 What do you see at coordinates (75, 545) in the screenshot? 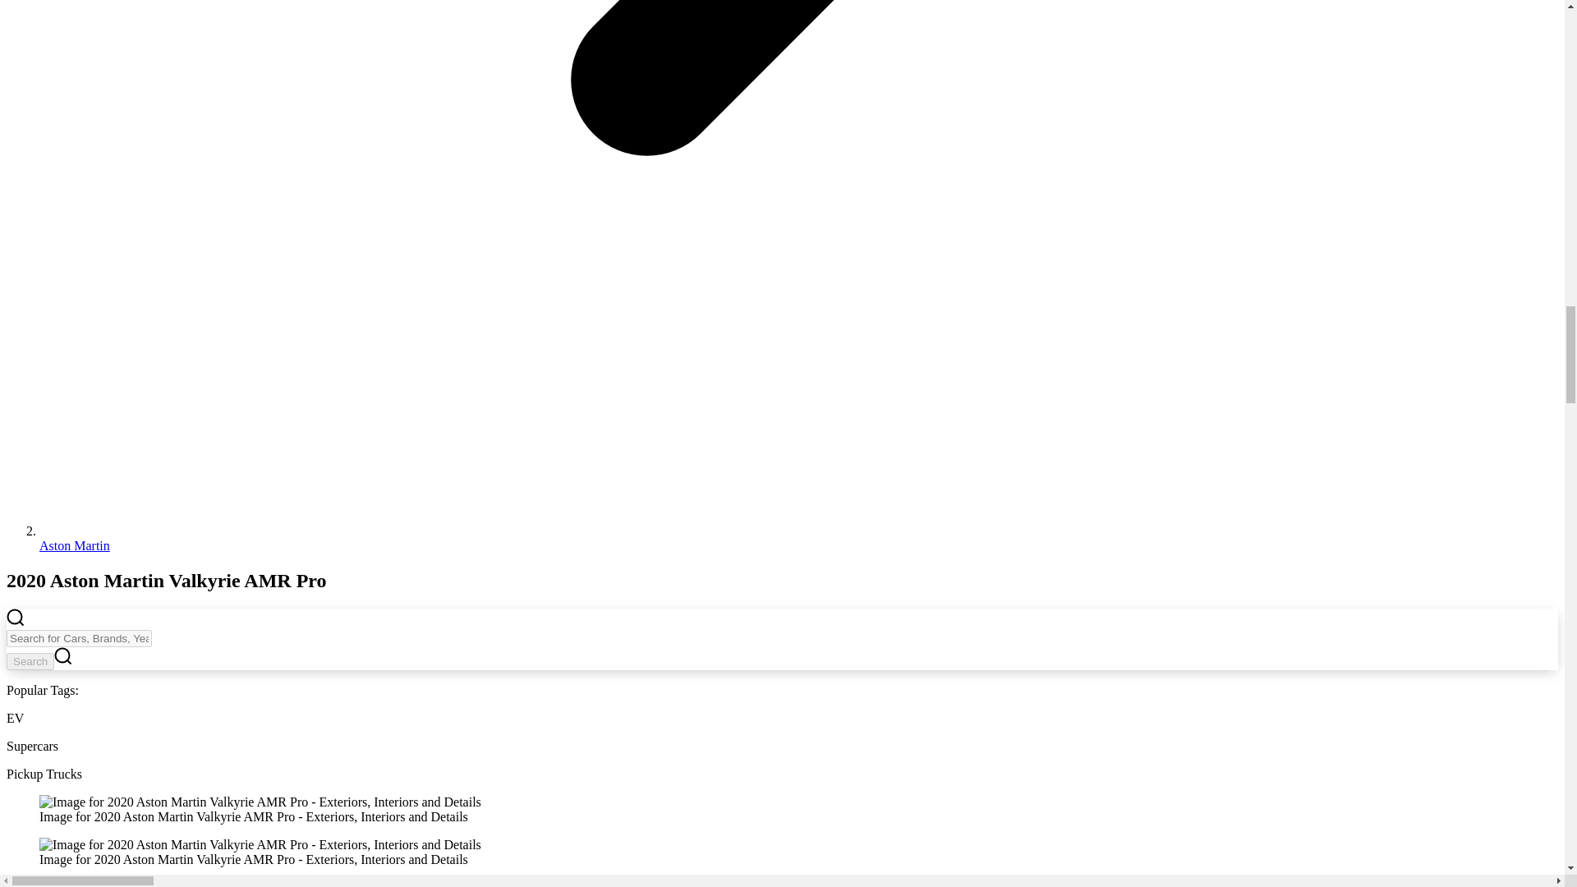
I see `Aston Martin` at bounding box center [75, 545].